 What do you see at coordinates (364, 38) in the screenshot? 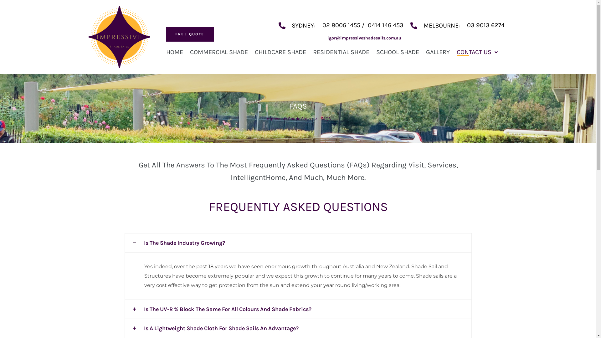
I see `igor@impressiveshadesails.com.au` at bounding box center [364, 38].